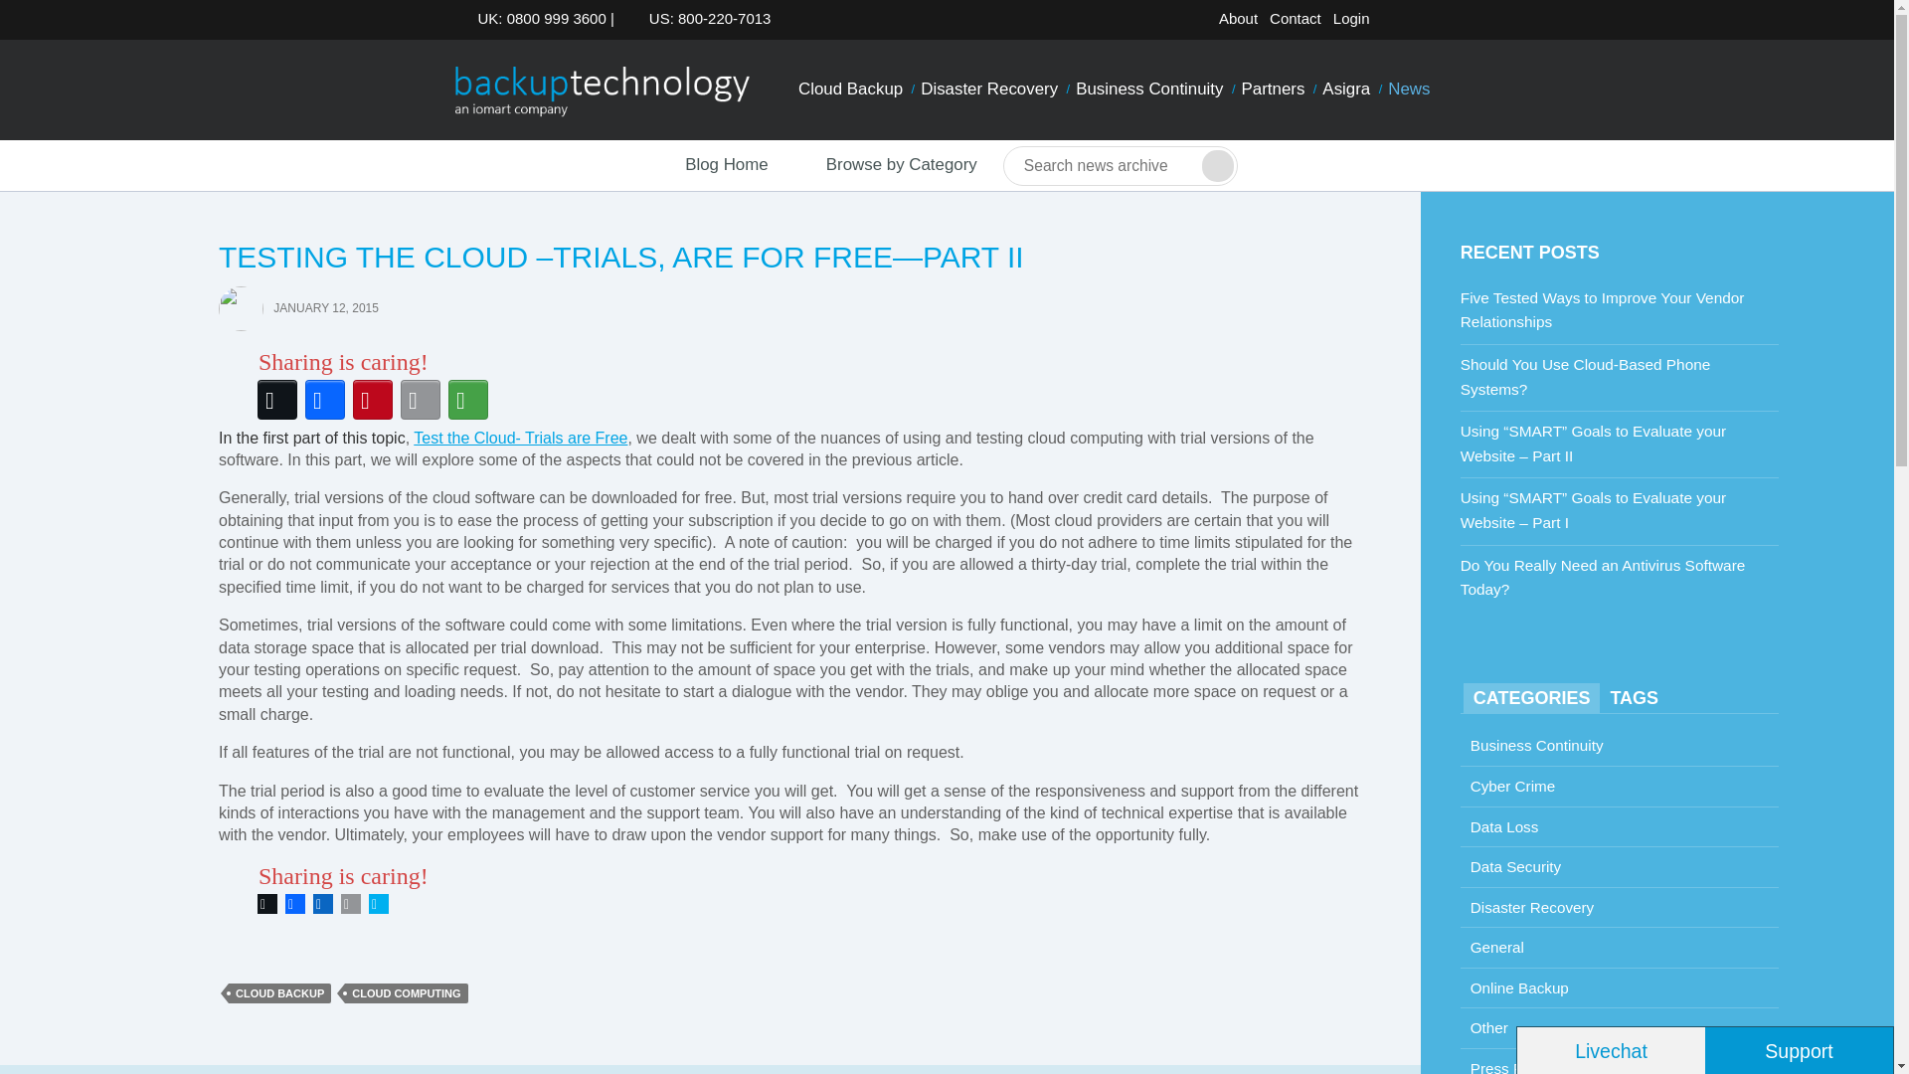  I want to click on Search, so click(1217, 165).